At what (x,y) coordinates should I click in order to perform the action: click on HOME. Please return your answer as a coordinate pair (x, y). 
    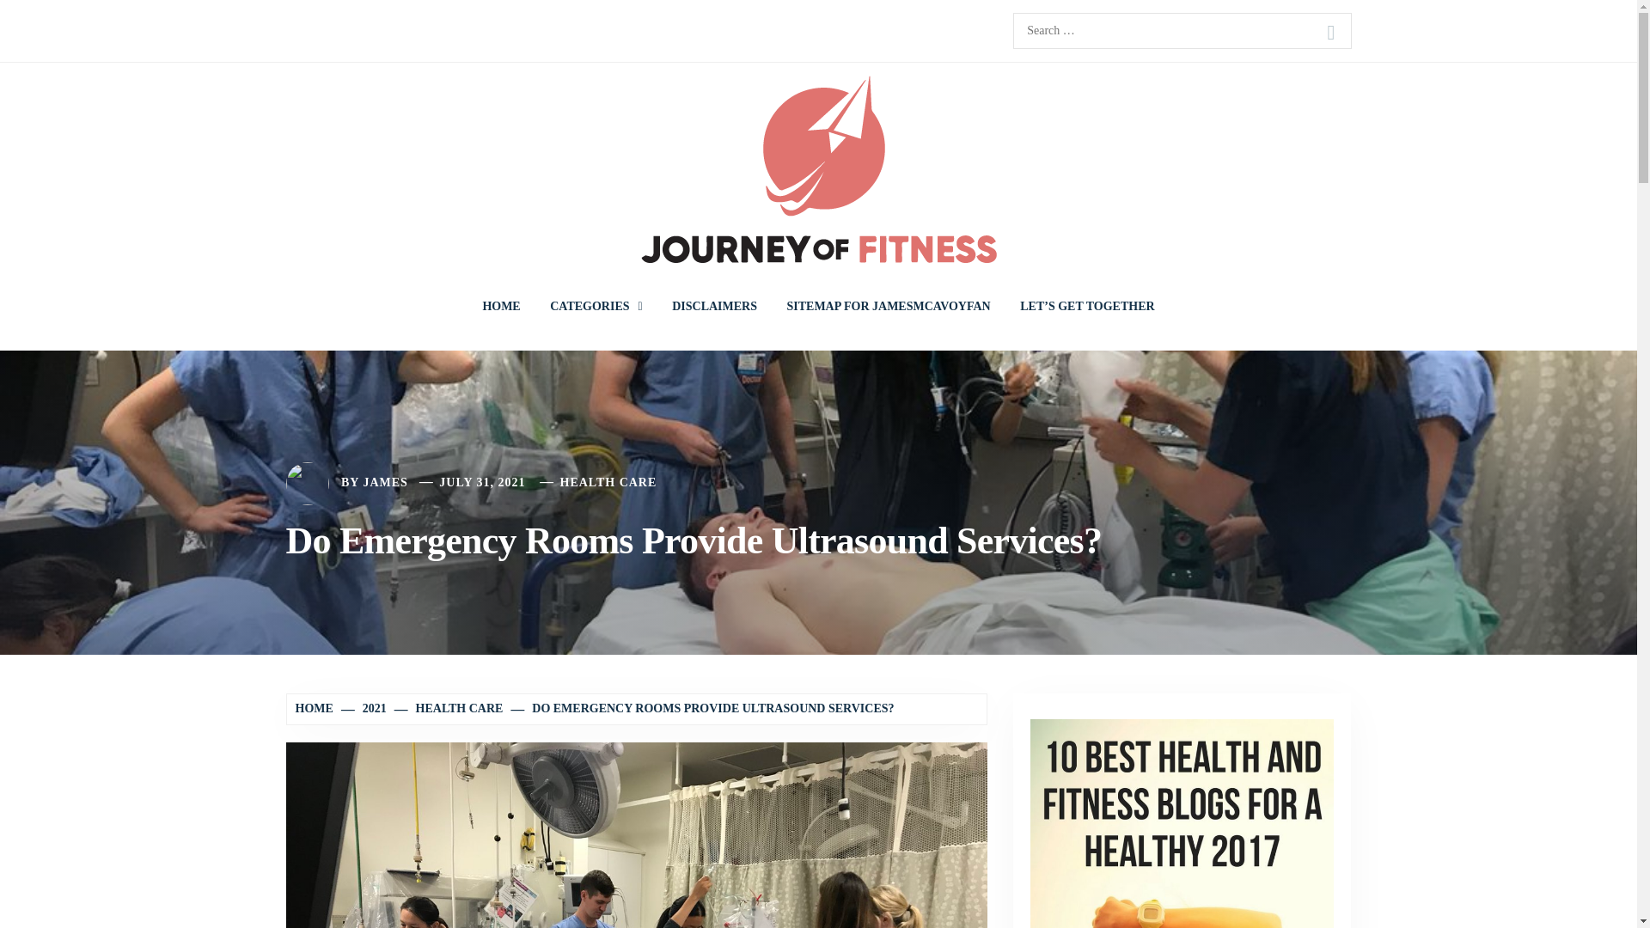
    Looking at the image, I should click on (500, 306).